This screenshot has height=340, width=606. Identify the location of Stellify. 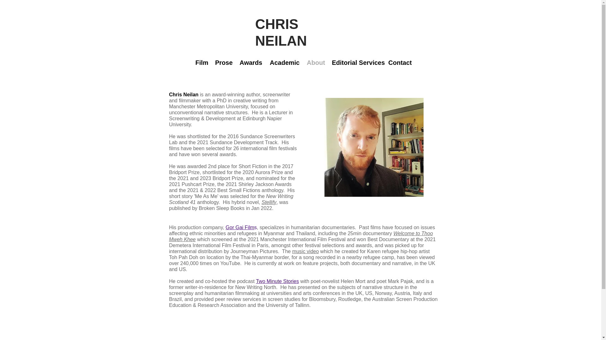
(269, 202).